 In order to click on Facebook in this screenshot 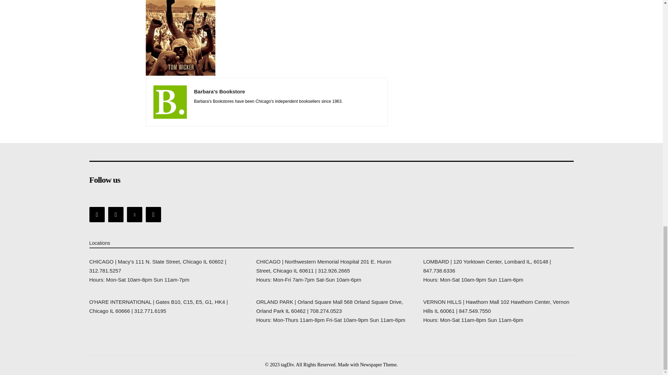, I will do `click(96, 214)`.